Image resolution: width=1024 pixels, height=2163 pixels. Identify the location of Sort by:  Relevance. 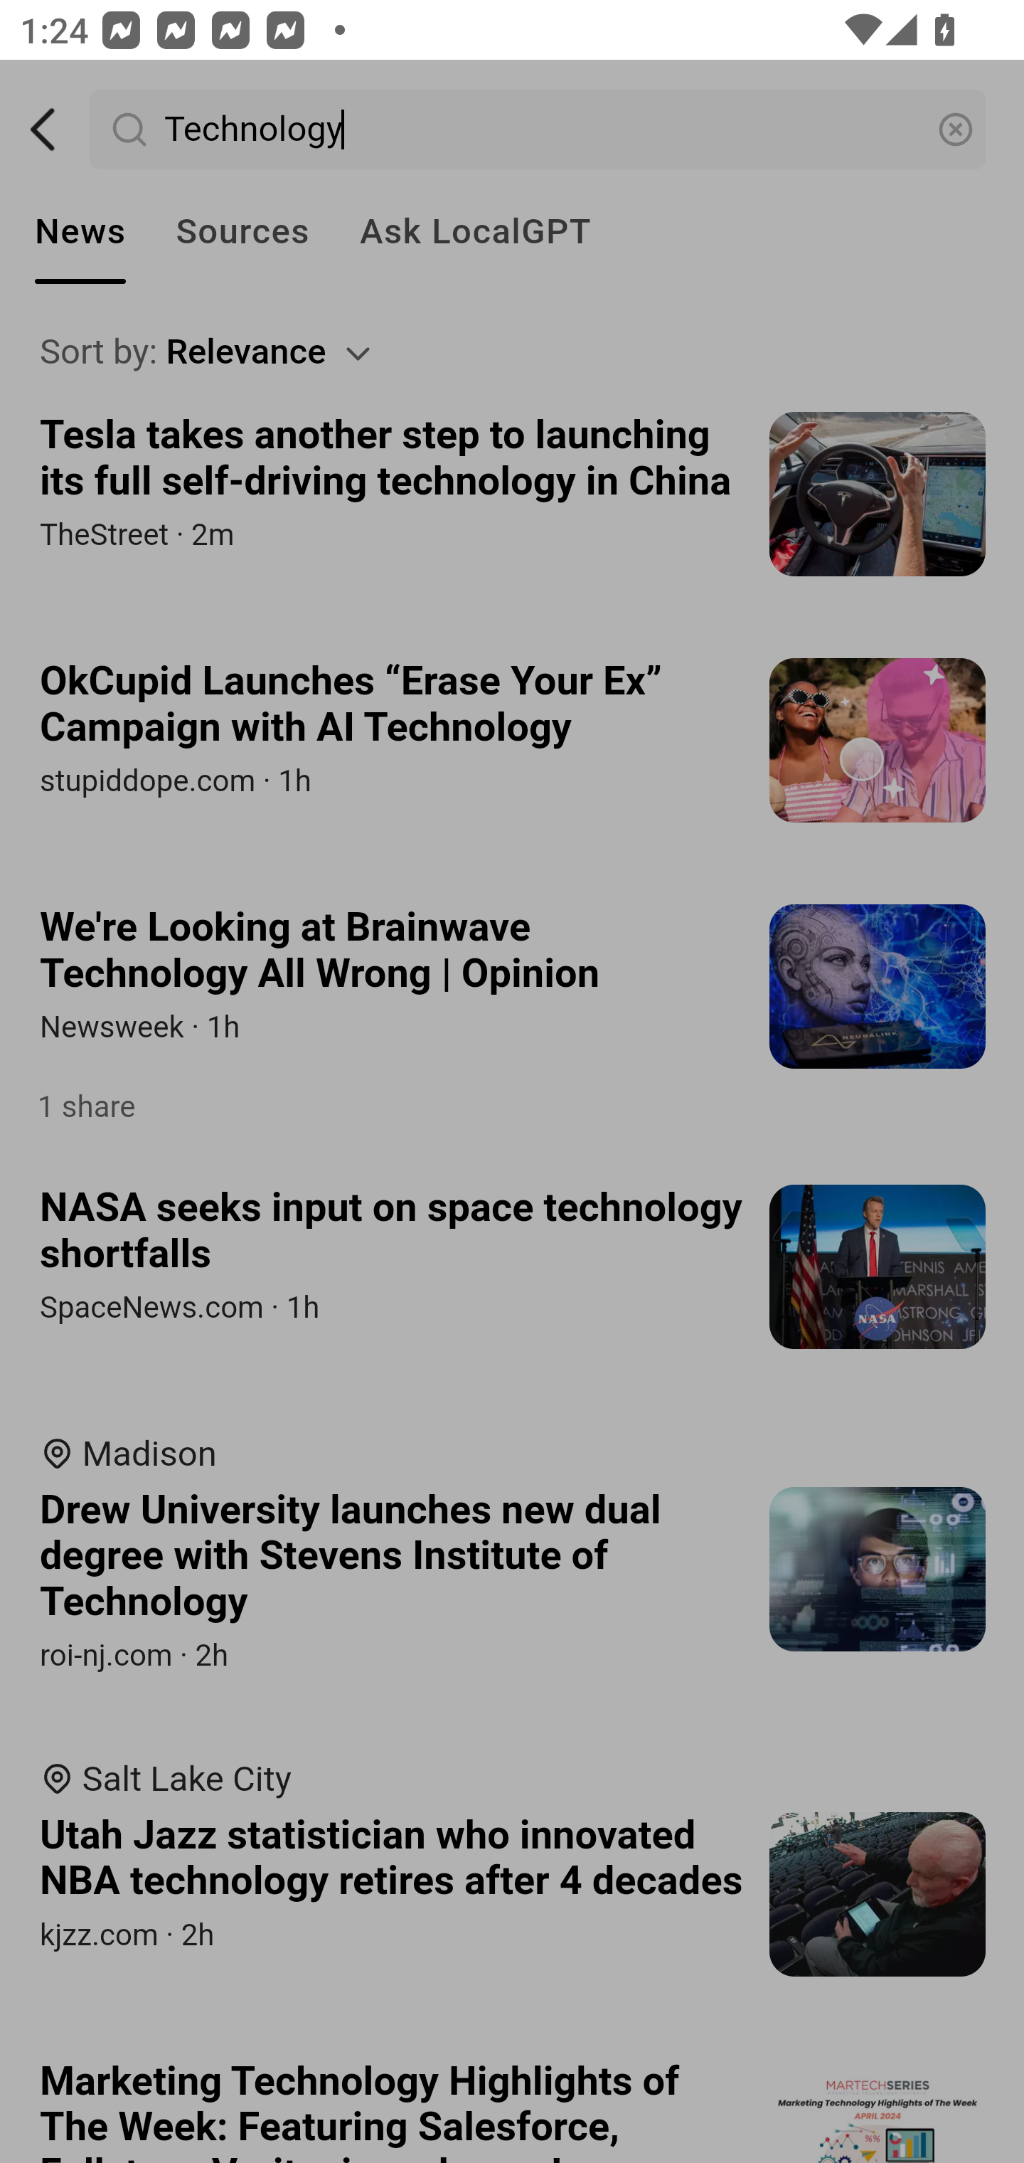
(513, 351).